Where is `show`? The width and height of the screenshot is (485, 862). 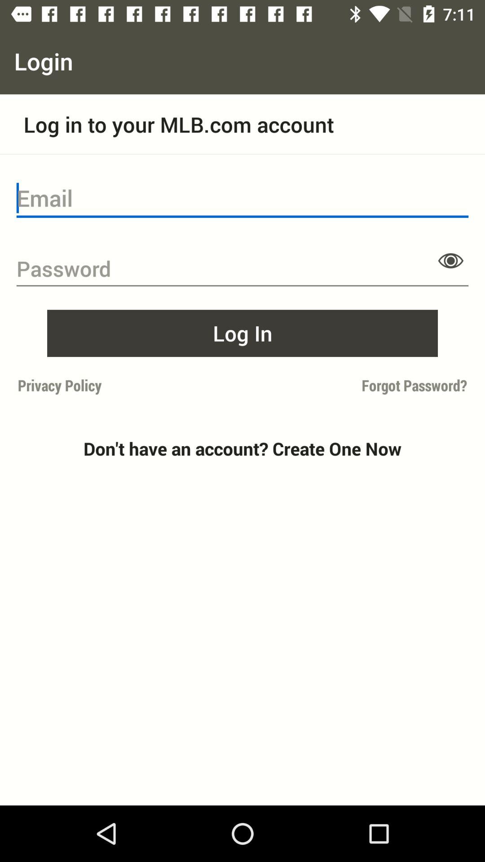 show is located at coordinates (451, 260).